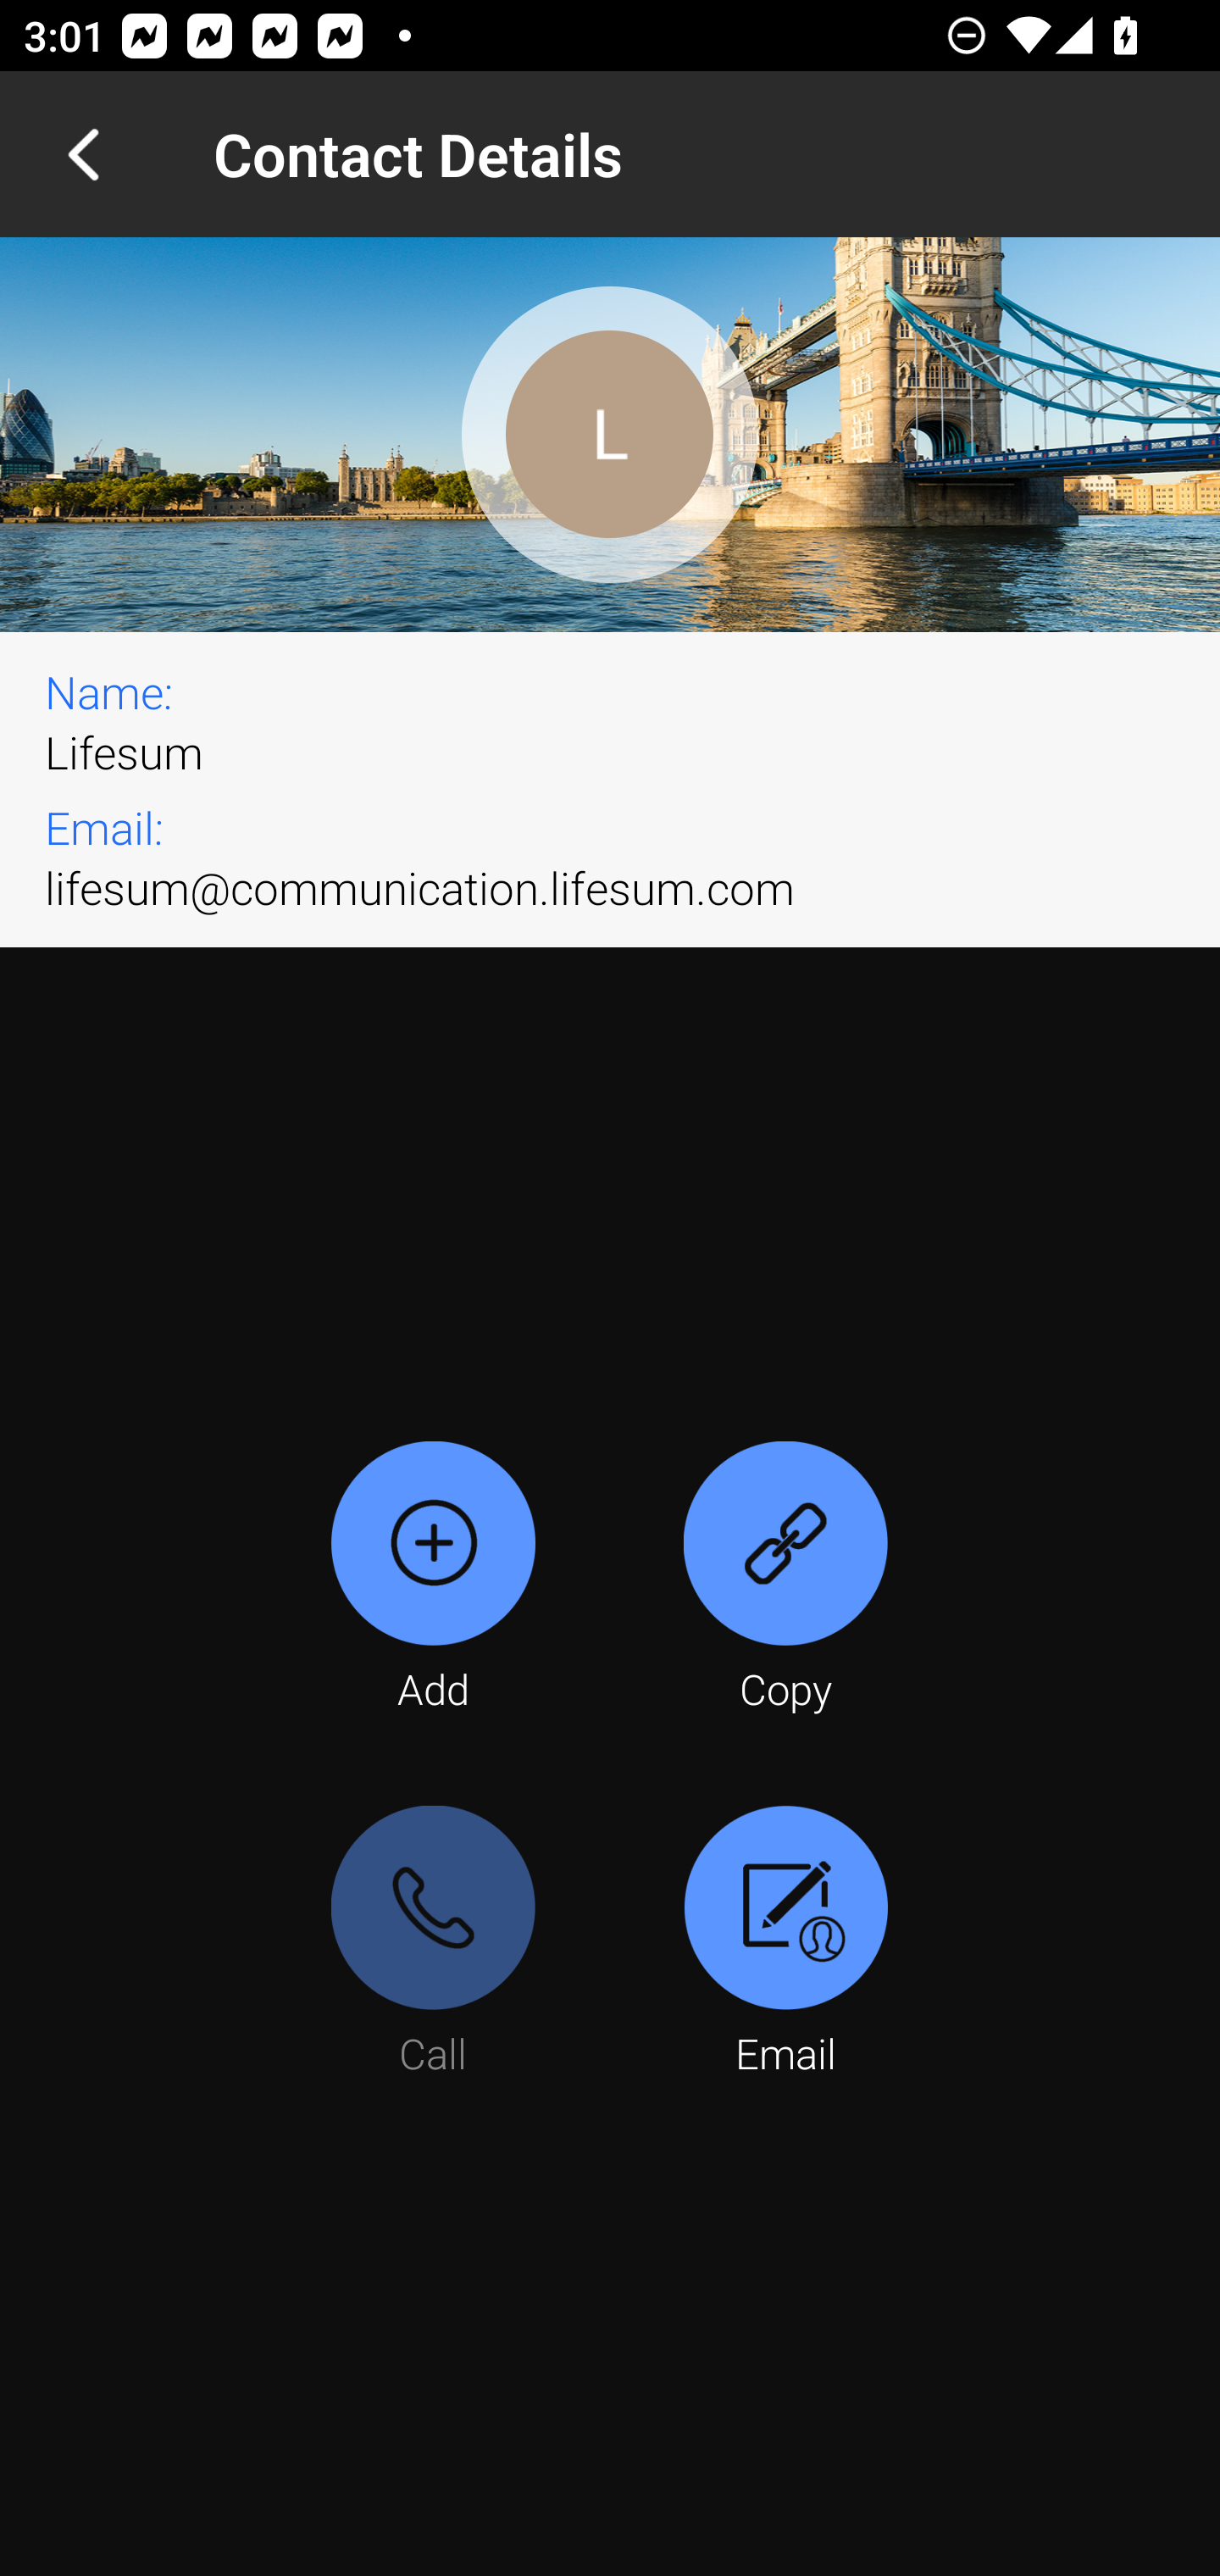  Describe the element at coordinates (434, 1944) in the screenshot. I see `Call` at that location.